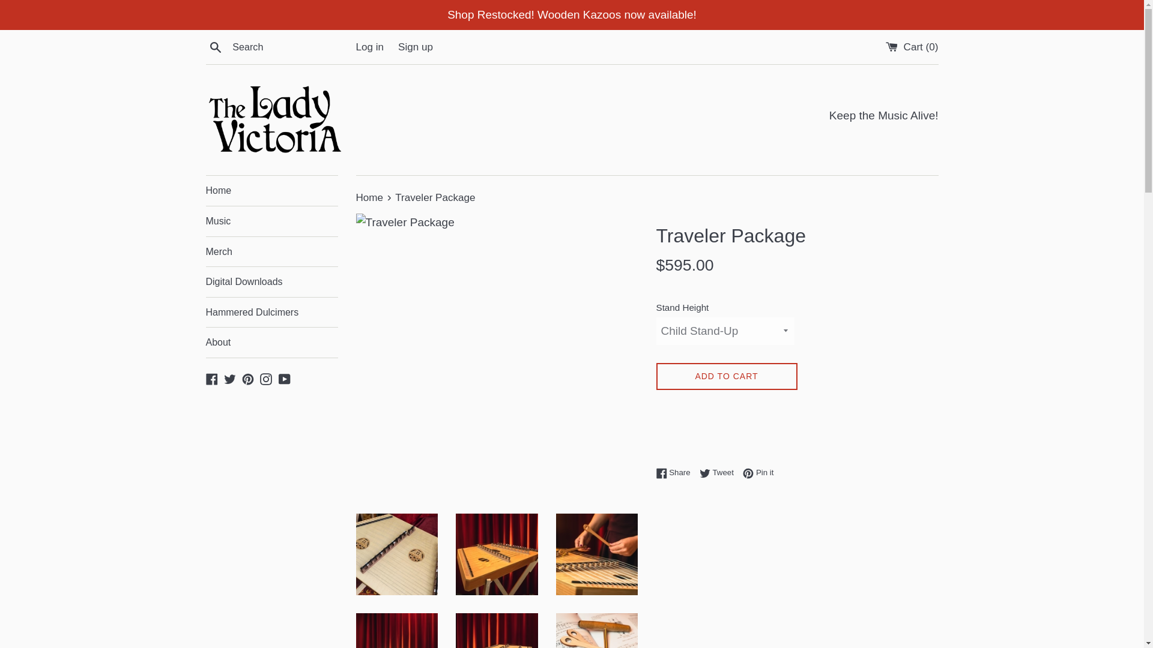 The image size is (1153, 648). I want to click on Share on Facebook, so click(370, 197).